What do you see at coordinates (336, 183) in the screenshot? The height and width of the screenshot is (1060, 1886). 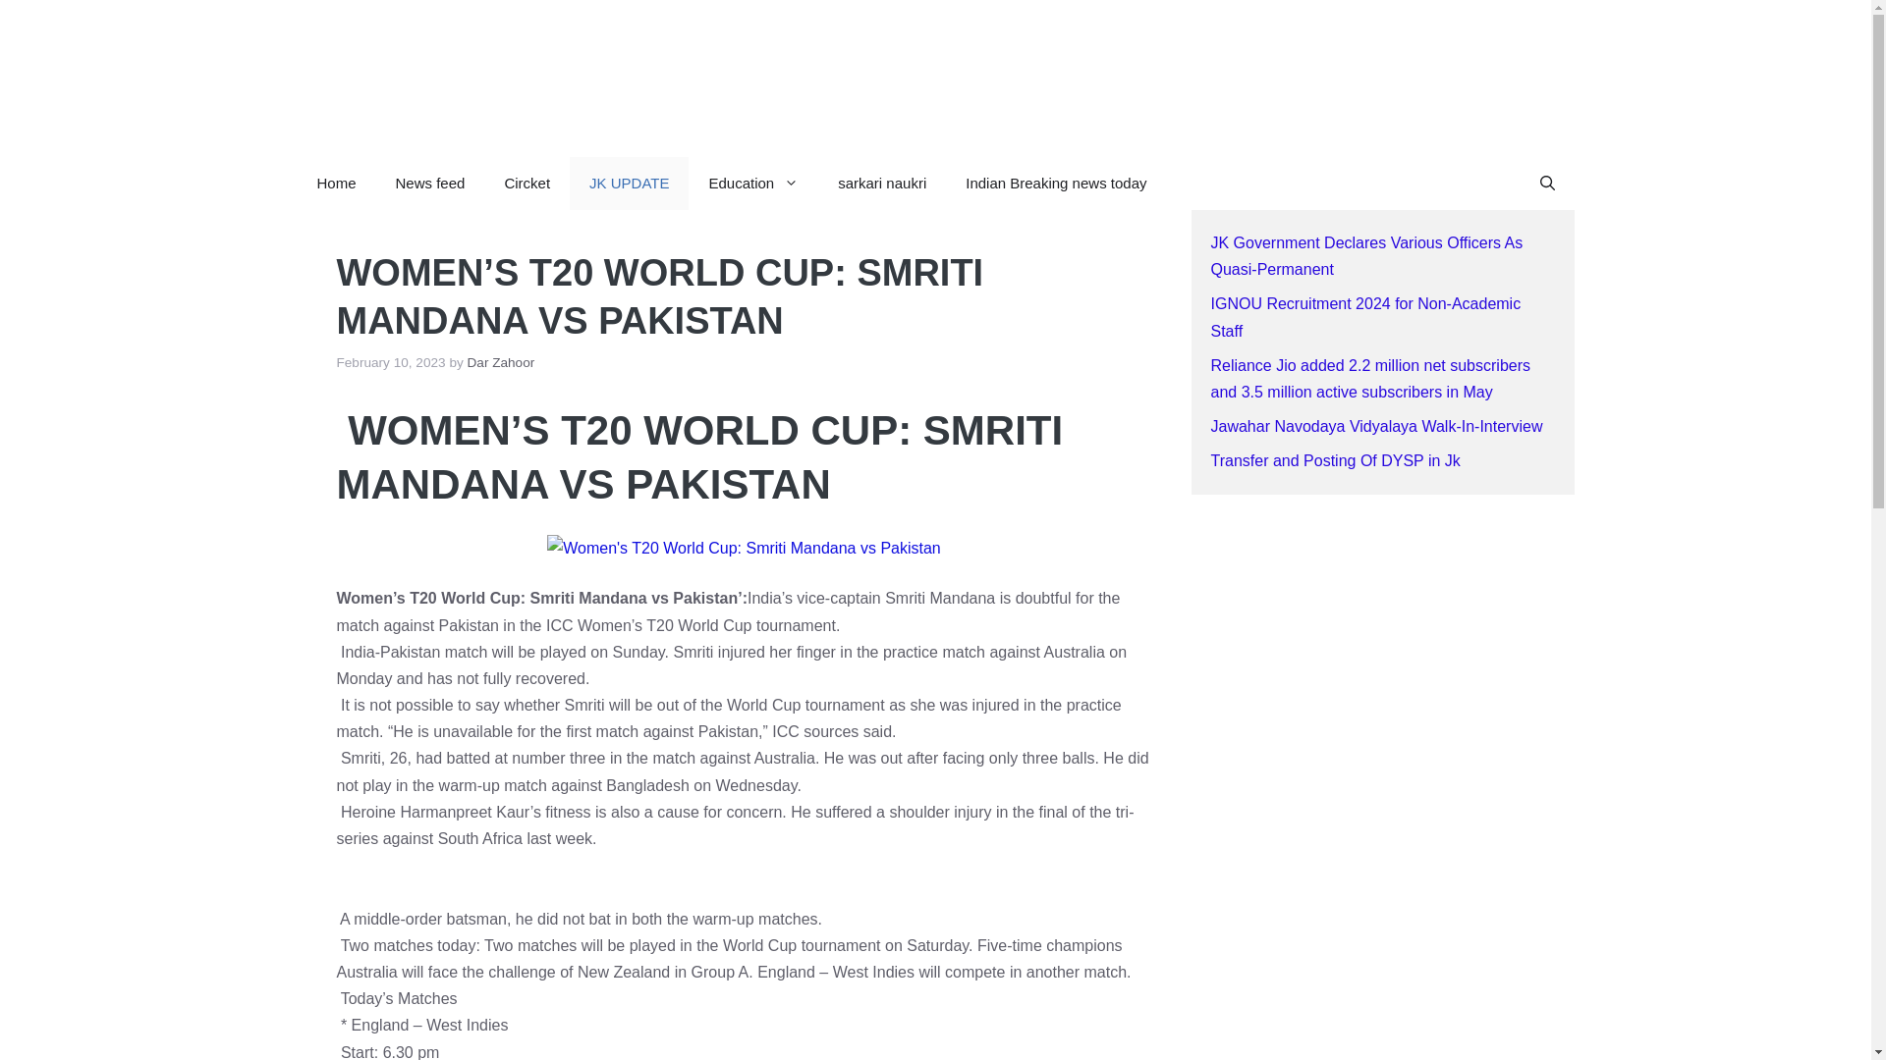 I see `Home` at bounding box center [336, 183].